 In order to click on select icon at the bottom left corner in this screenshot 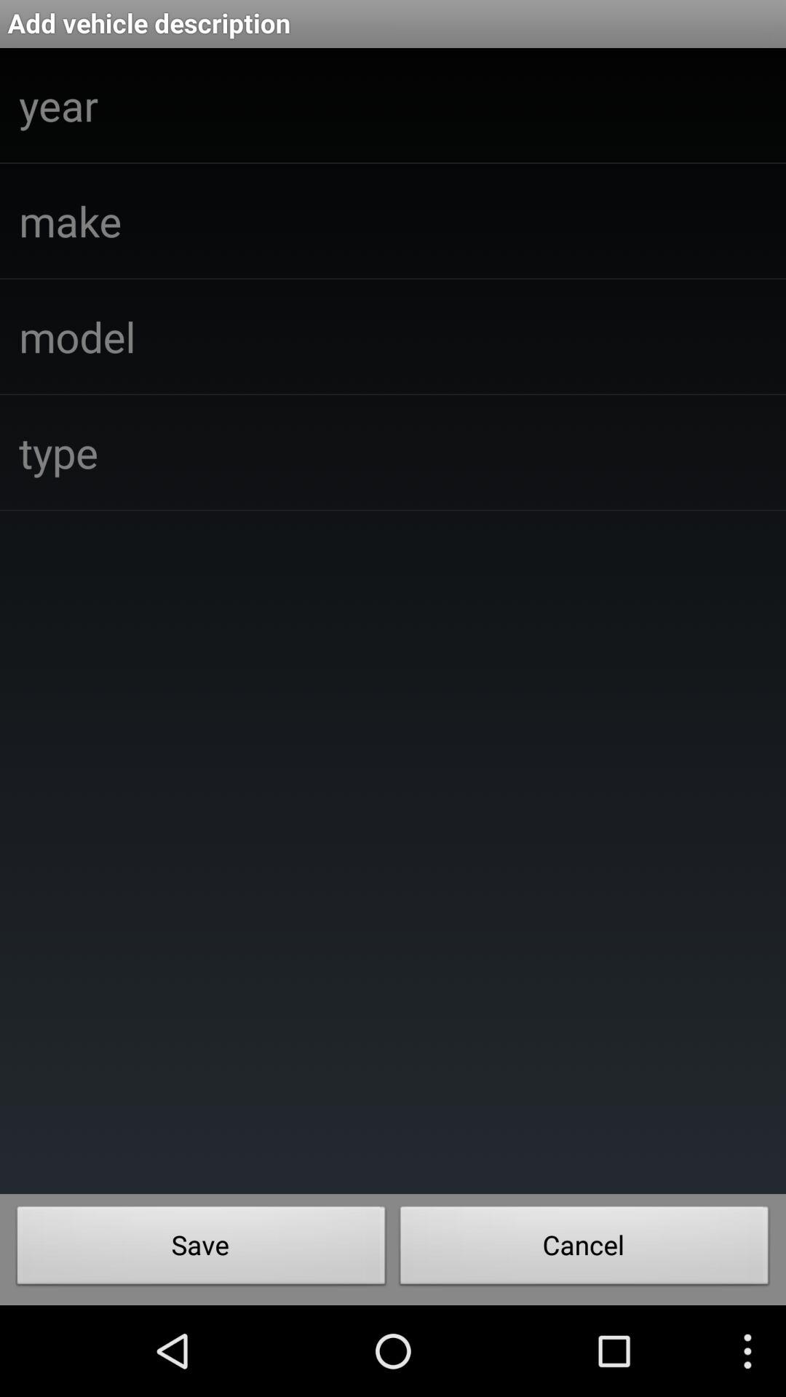, I will do `click(201, 1249)`.